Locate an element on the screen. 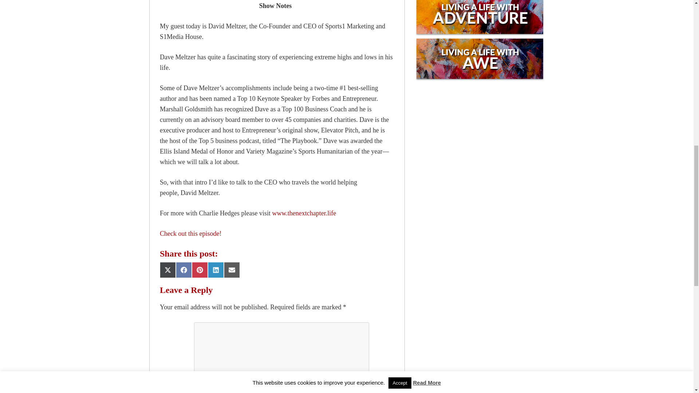  Check out this episode! is located at coordinates (191, 234).